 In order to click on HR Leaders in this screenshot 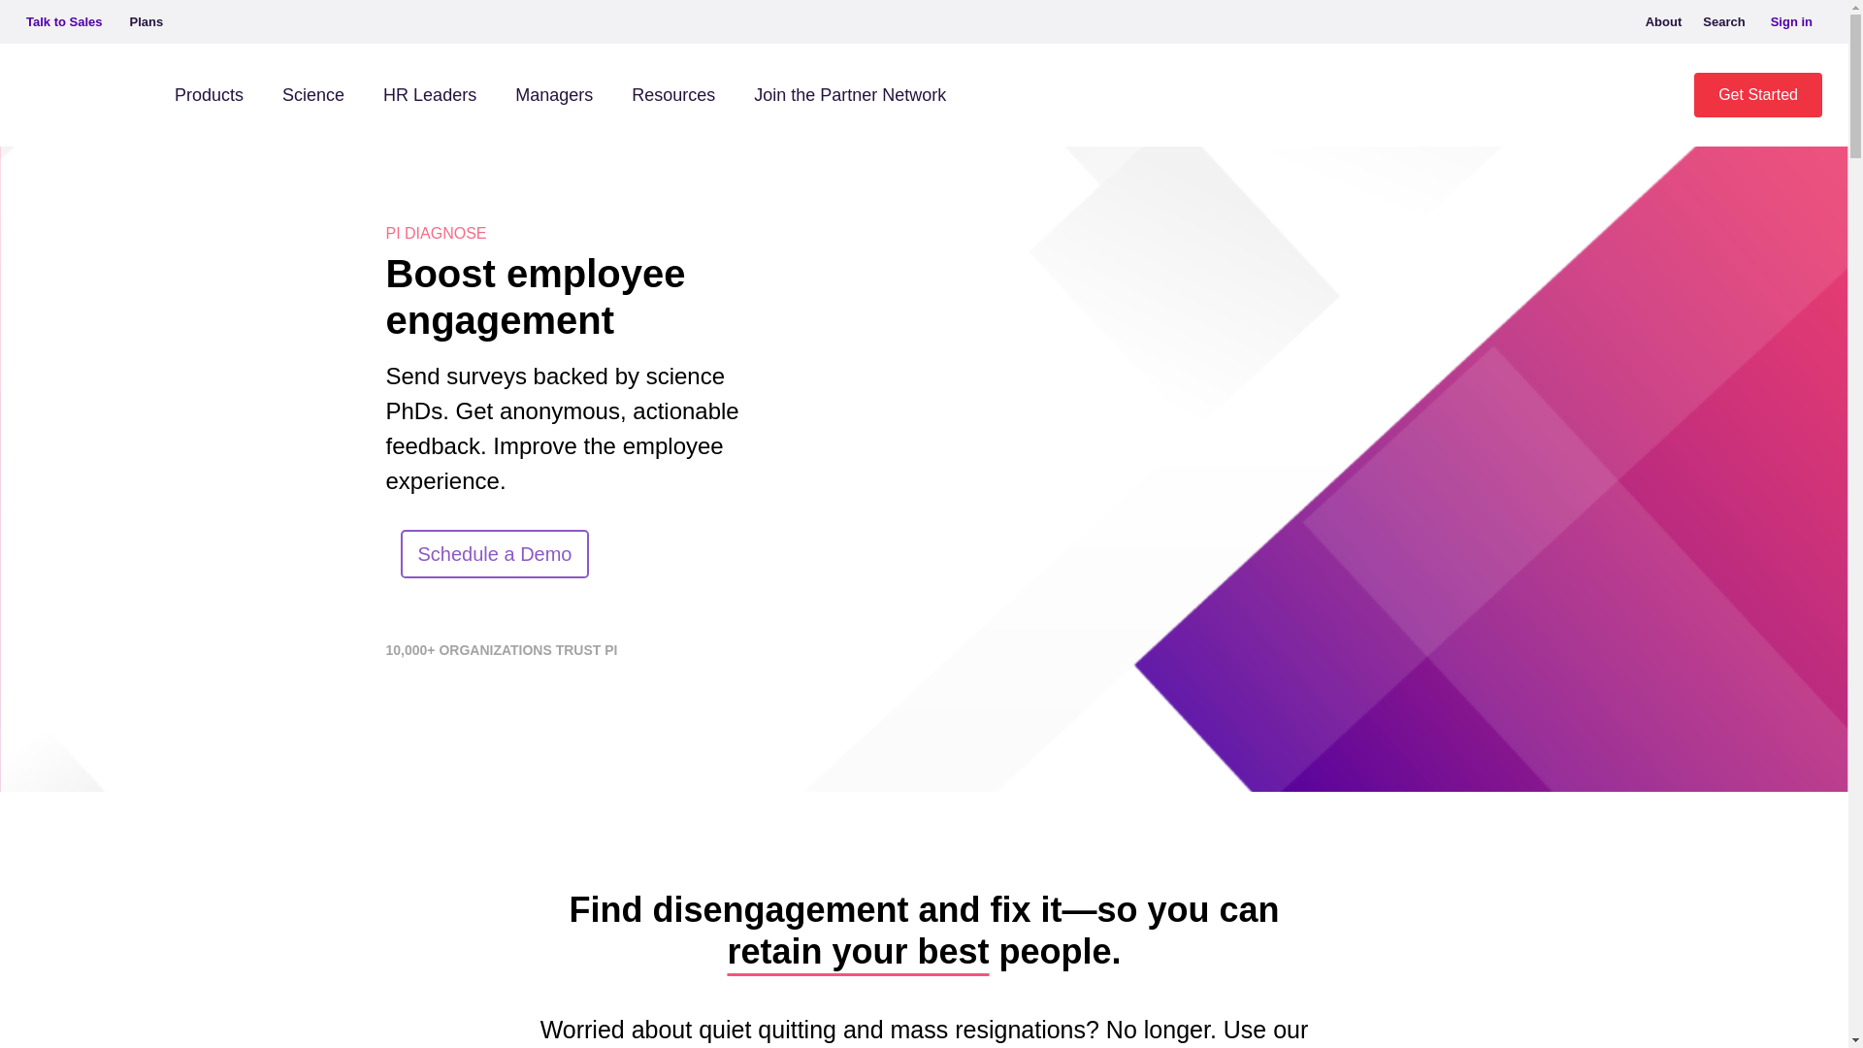, I will do `click(429, 95)`.